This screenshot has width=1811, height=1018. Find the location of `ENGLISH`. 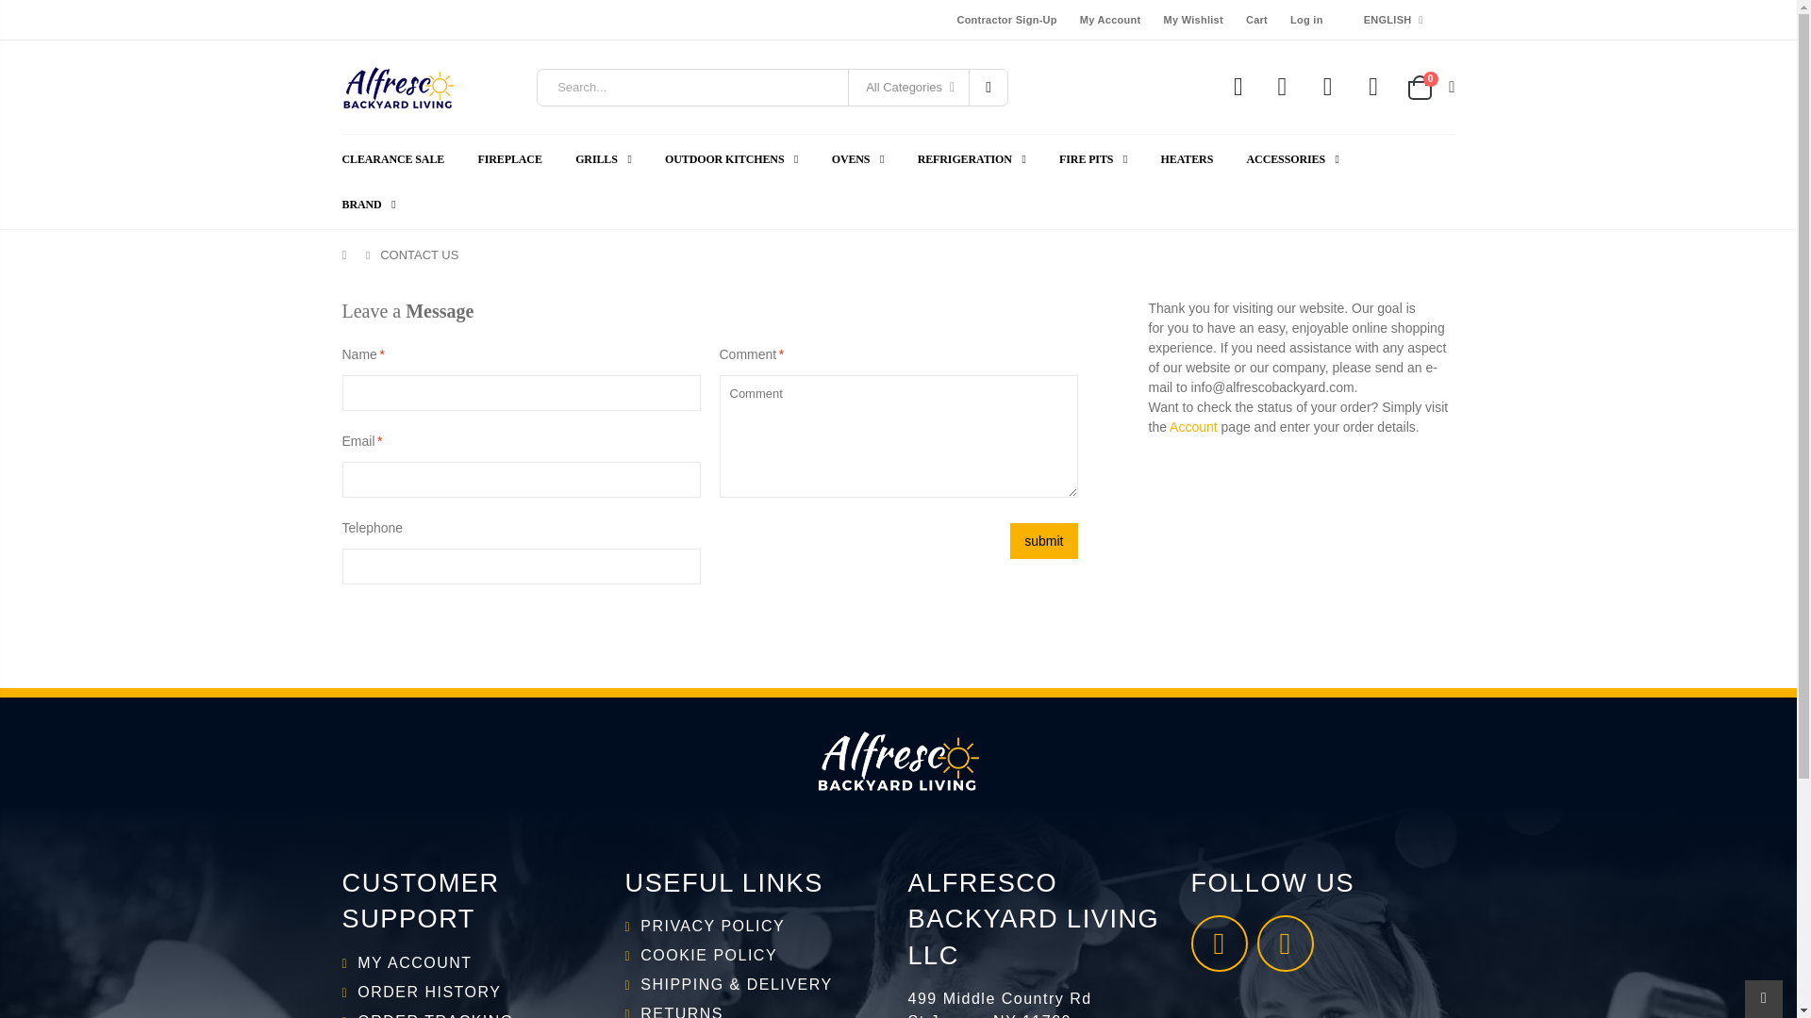

ENGLISH is located at coordinates (1392, 19).